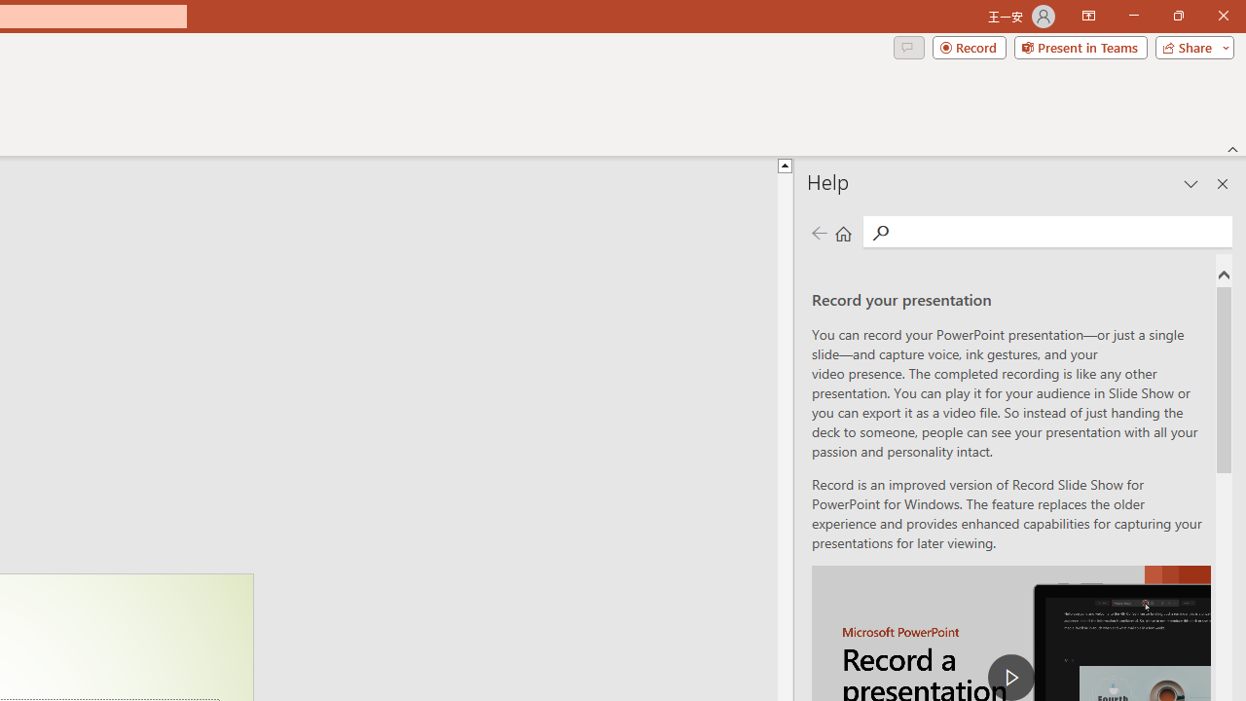 The image size is (1246, 701). I want to click on play Record a Presentation, so click(1010, 678).